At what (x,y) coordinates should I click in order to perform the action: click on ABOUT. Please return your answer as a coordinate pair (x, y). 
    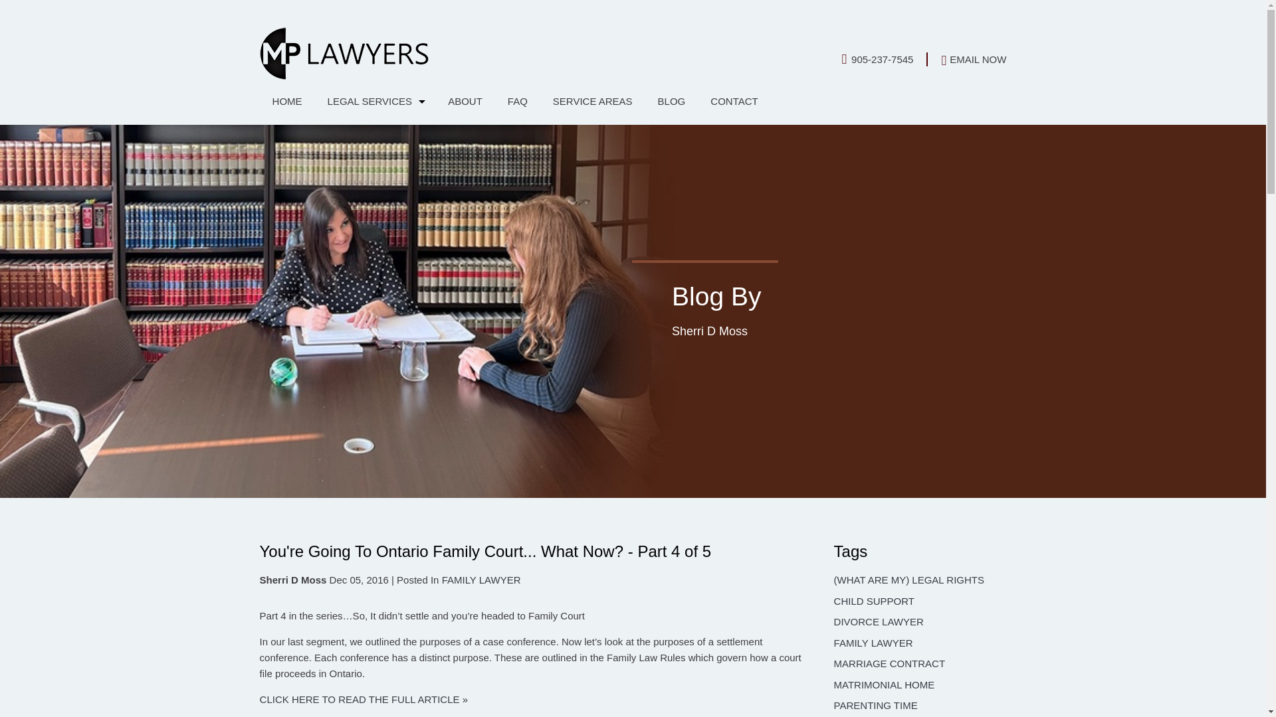
    Looking at the image, I should click on (465, 101).